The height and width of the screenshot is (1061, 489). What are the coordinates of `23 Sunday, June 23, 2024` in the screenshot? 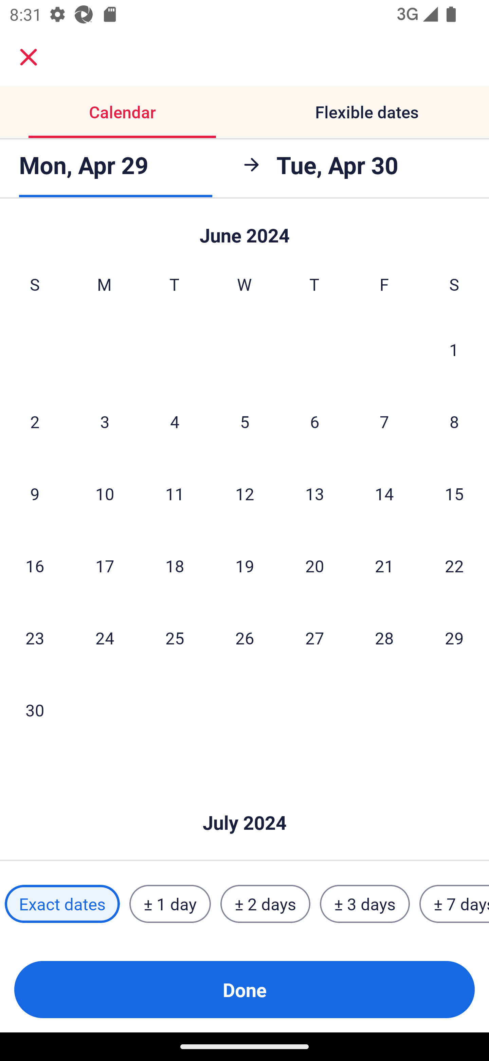 It's located at (35, 638).